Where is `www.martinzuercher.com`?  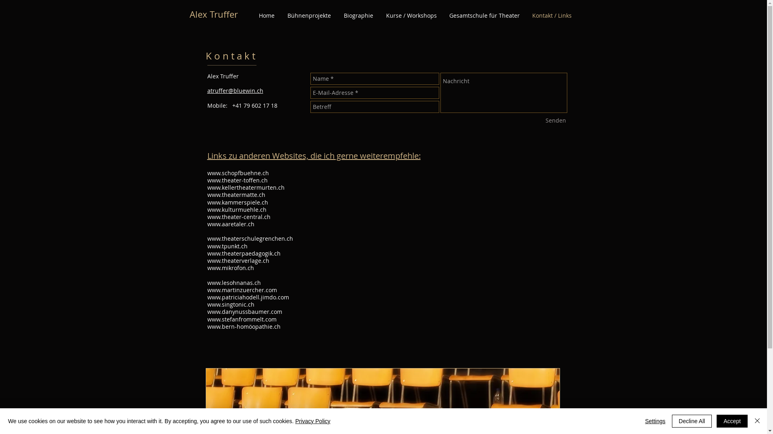 www.martinzuercher.com is located at coordinates (242, 290).